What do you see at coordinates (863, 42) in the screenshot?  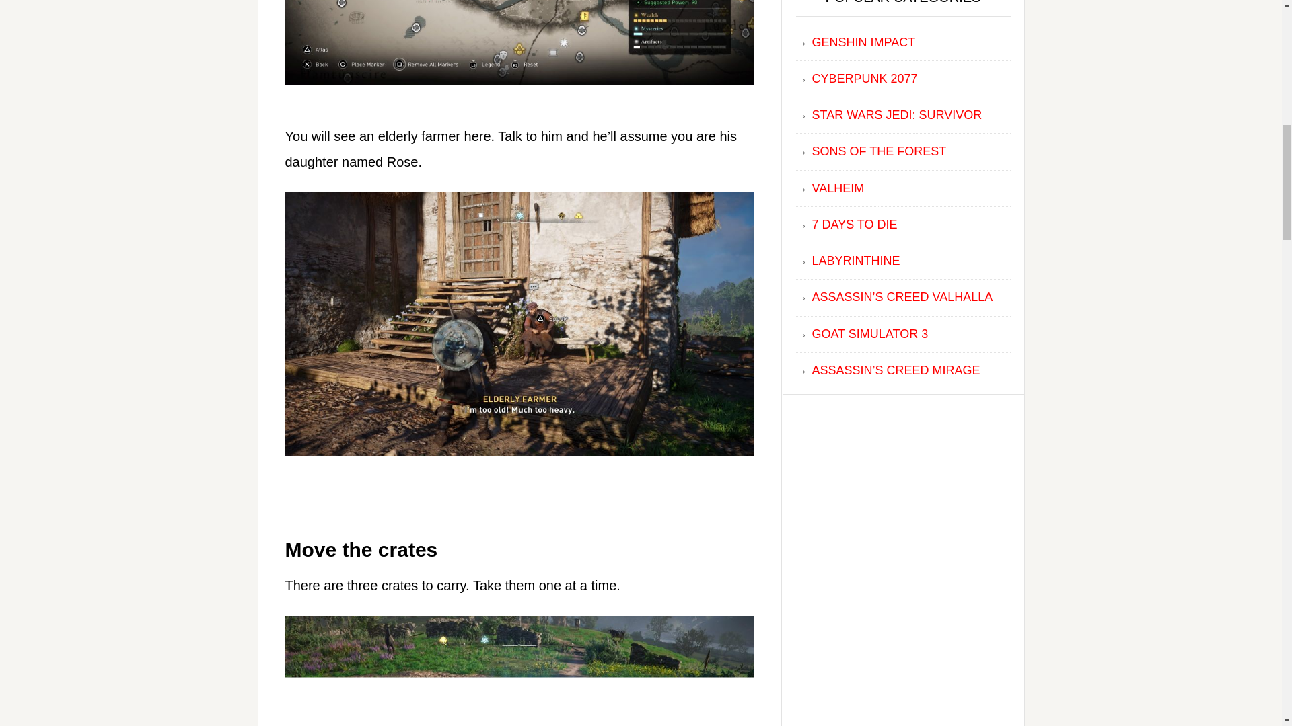 I see `GENSHIN IMPACT` at bounding box center [863, 42].